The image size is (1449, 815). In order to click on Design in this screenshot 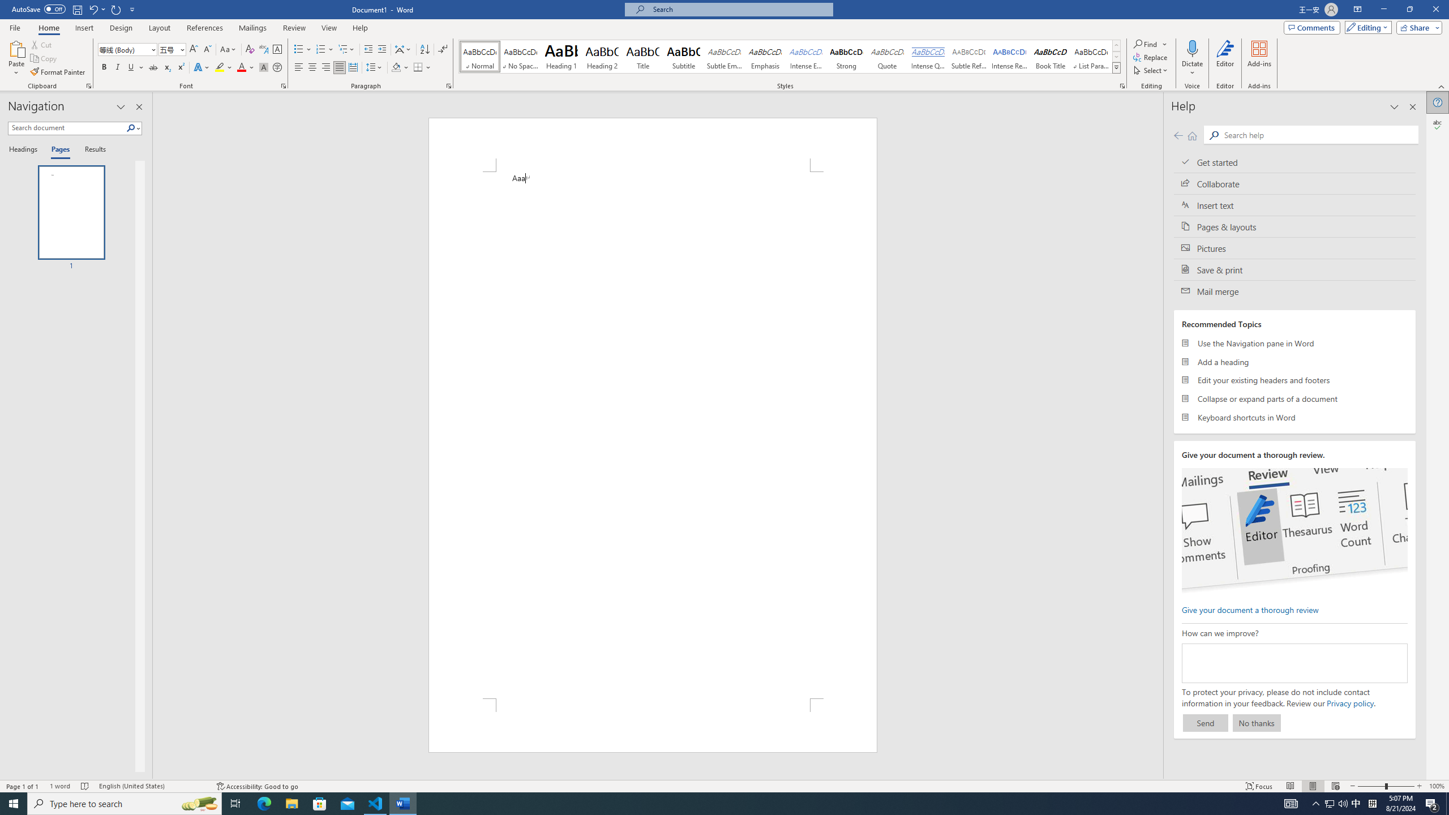, I will do `click(121, 28)`.